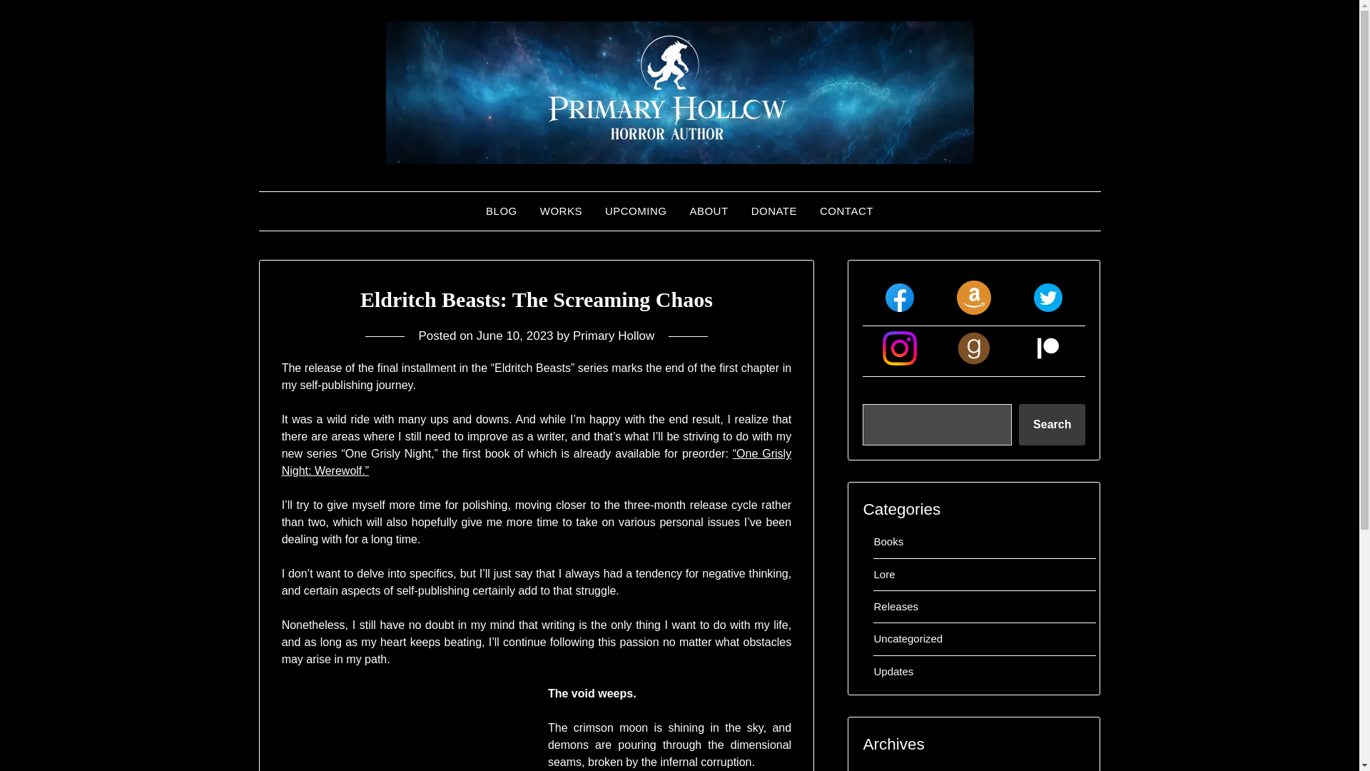 This screenshot has height=771, width=1370. What do you see at coordinates (1052, 424) in the screenshot?
I see `Search` at bounding box center [1052, 424].